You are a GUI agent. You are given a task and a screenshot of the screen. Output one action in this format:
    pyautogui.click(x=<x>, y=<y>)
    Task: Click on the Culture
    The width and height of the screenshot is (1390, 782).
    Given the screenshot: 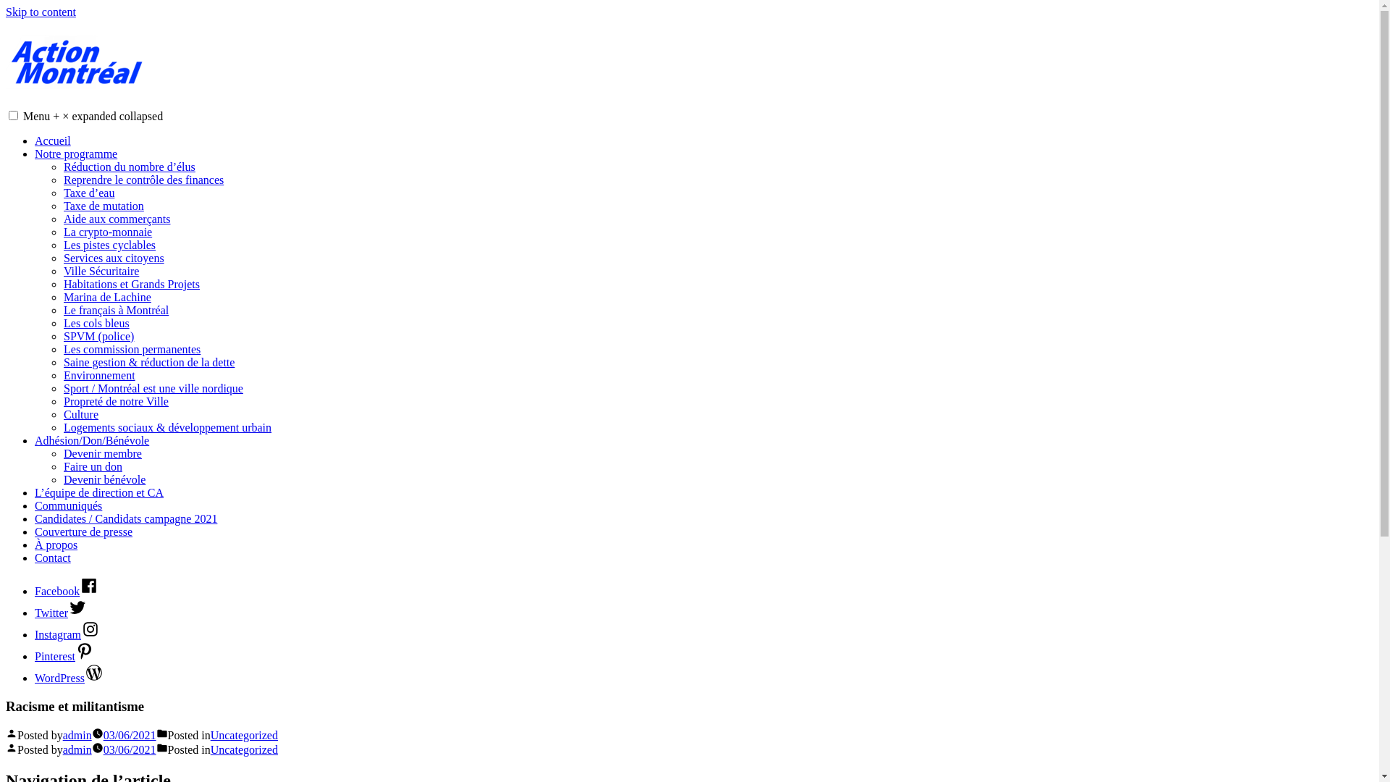 What is the action you would take?
    pyautogui.click(x=81, y=414)
    